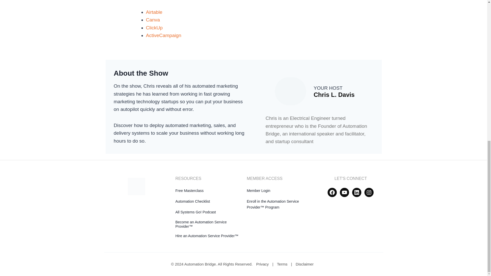  Describe the element at coordinates (259, 190) in the screenshot. I see `Member Login` at that location.